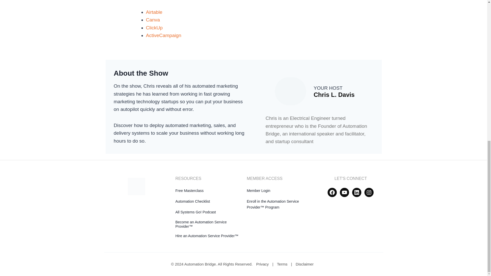  Describe the element at coordinates (259, 190) in the screenshot. I see `Member Login` at that location.